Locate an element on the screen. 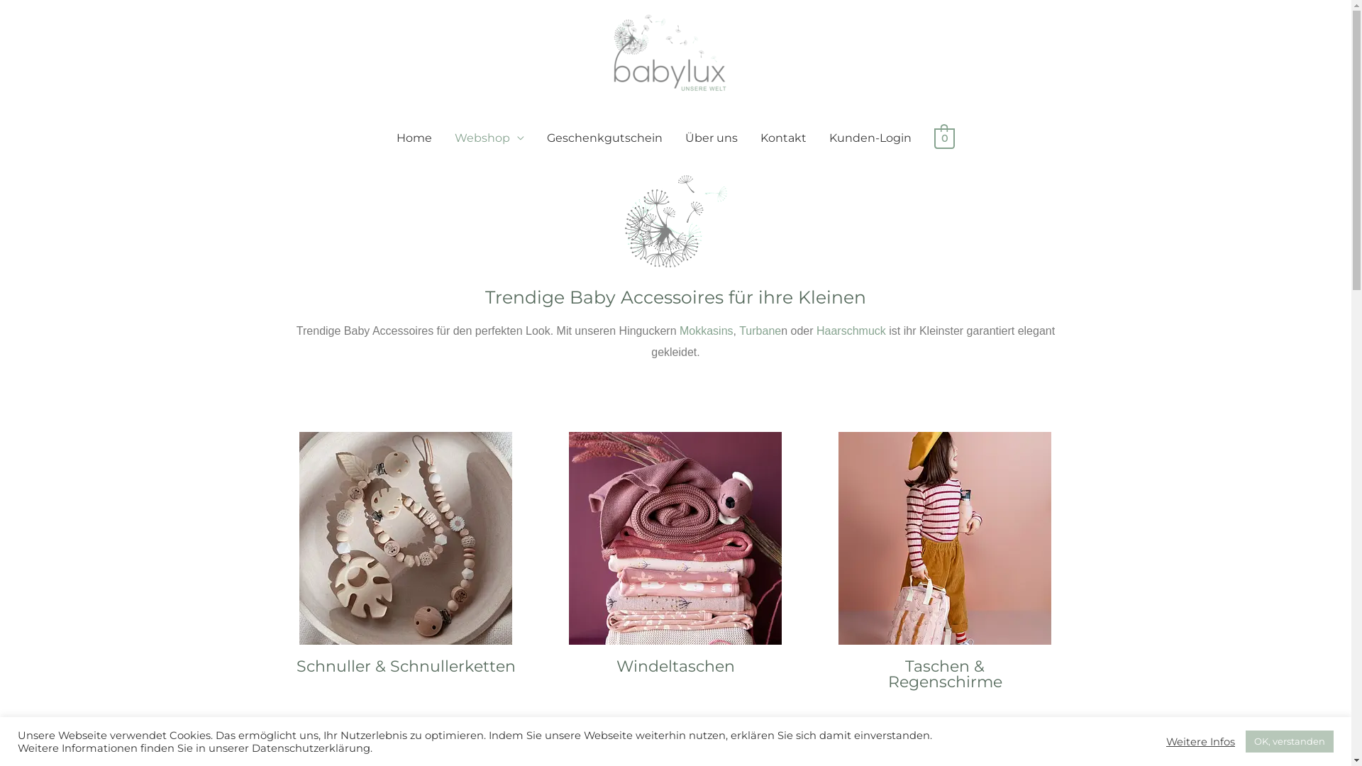 Image resolution: width=1362 pixels, height=766 pixels. Kontakt is located at coordinates (783, 138).